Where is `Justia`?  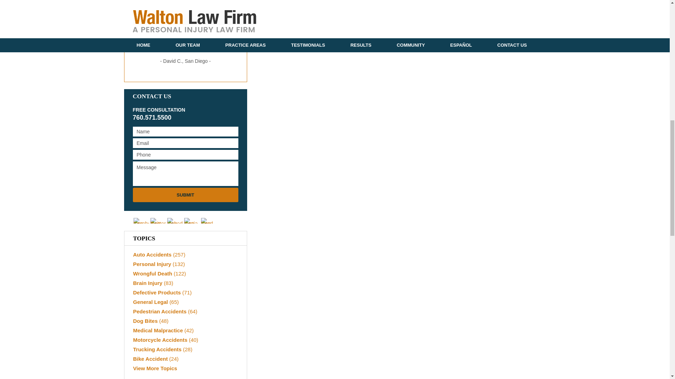 Justia is located at coordinates (192, 221).